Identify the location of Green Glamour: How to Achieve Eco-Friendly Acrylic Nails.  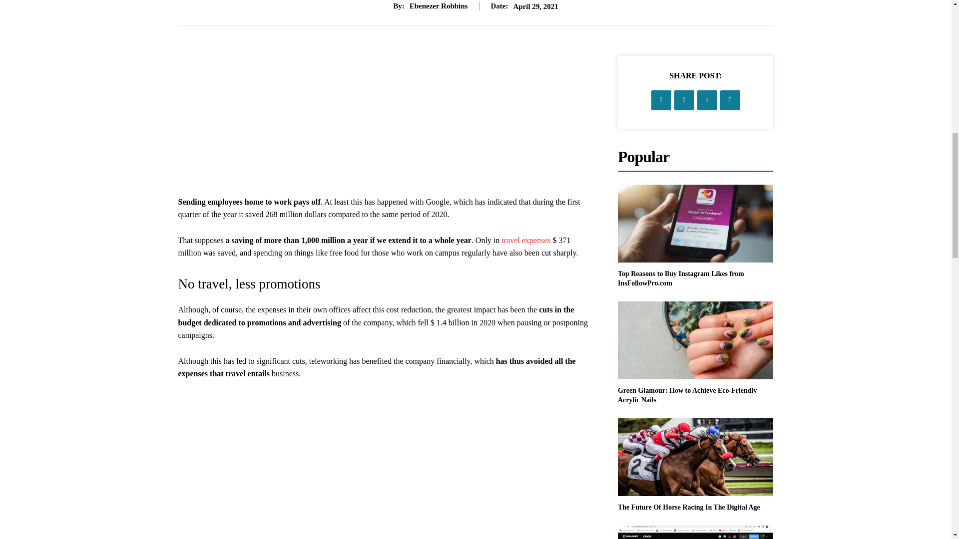
(695, 340).